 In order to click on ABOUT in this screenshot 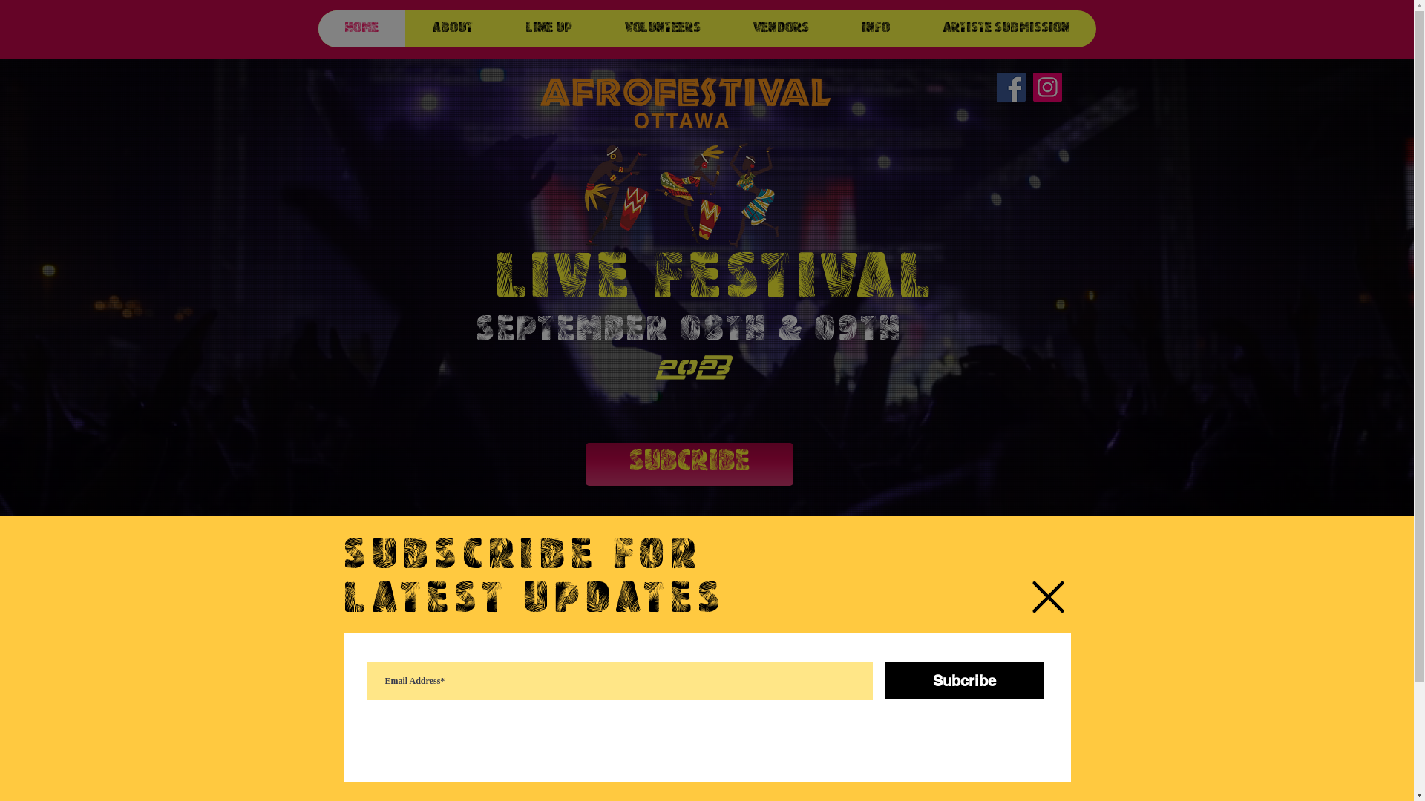, I will do `click(453, 29)`.